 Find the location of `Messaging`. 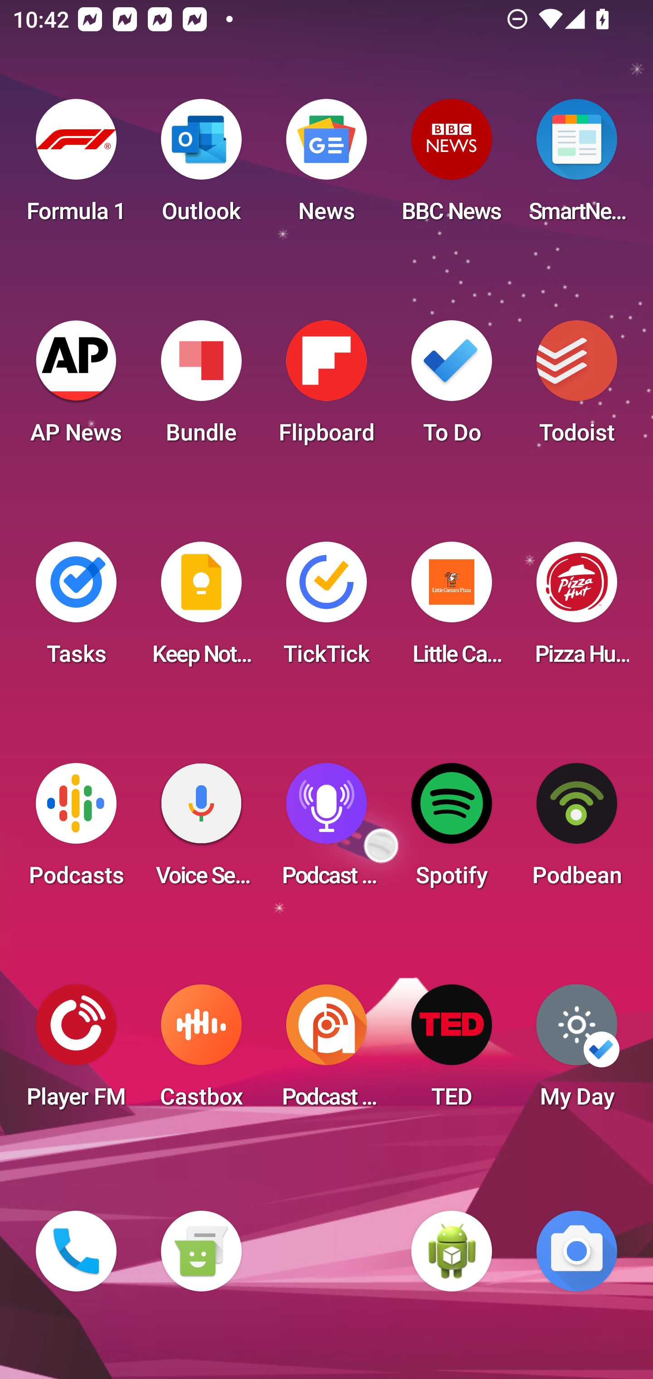

Messaging is located at coordinates (201, 1251).